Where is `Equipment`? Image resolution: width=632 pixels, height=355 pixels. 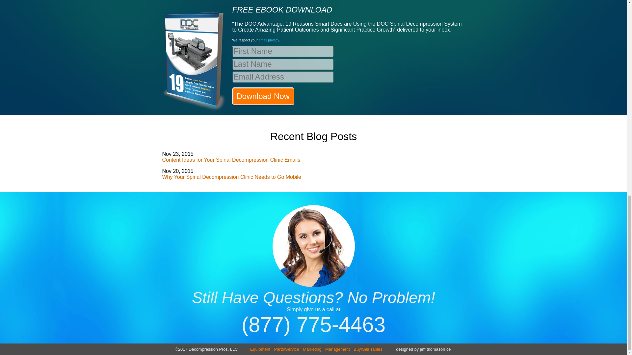 Equipment is located at coordinates (260, 349).